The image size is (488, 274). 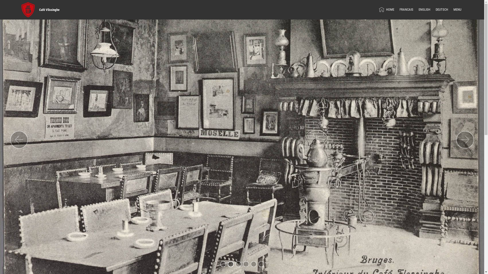 I want to click on FRANCAIS, so click(x=406, y=10).